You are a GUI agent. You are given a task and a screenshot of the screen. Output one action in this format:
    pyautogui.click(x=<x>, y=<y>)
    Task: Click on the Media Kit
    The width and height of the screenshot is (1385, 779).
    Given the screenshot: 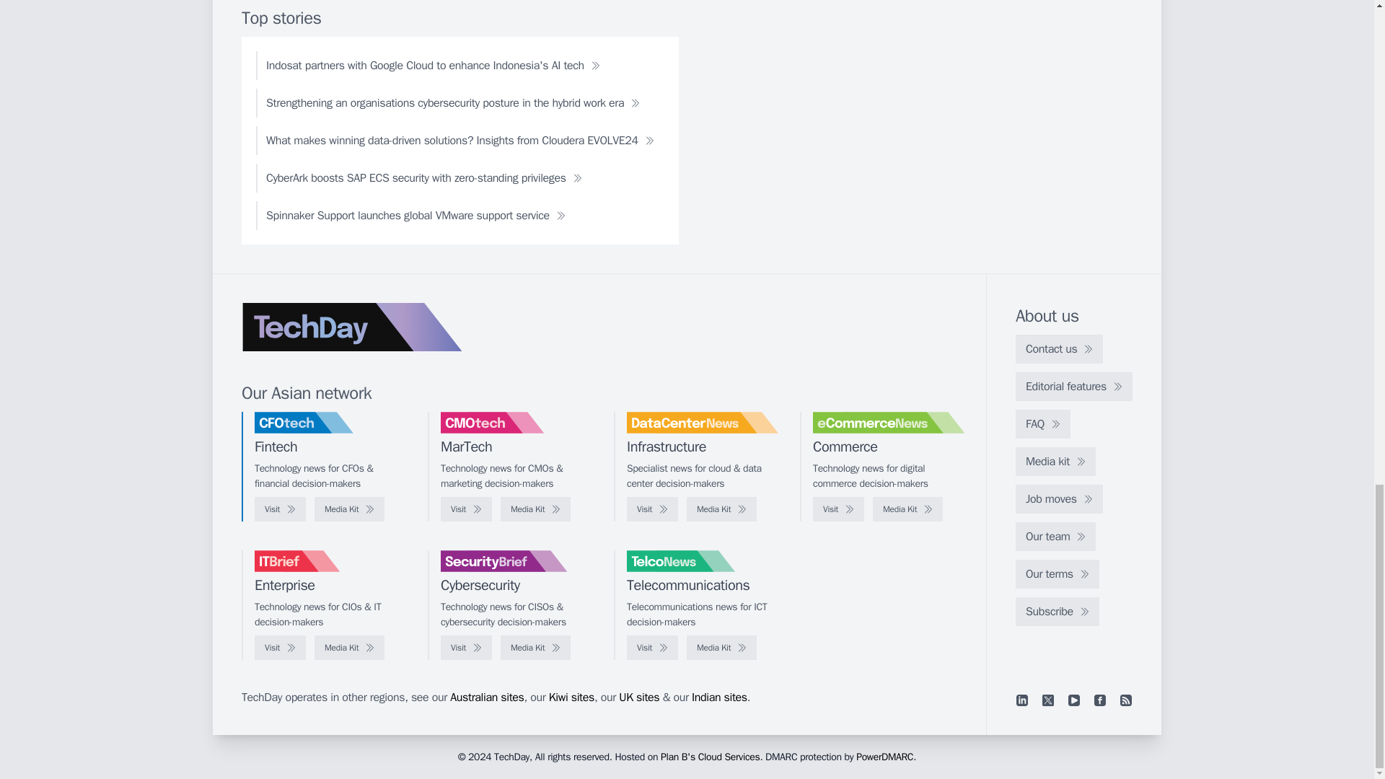 What is the action you would take?
    pyautogui.click(x=535, y=509)
    